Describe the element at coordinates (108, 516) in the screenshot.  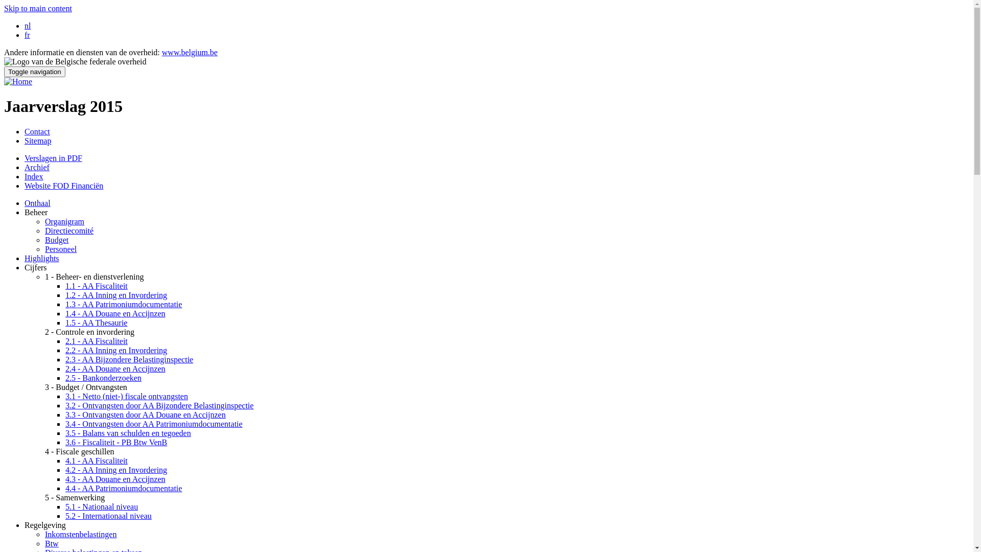
I see `5.2 - Internationaal niveau` at that location.